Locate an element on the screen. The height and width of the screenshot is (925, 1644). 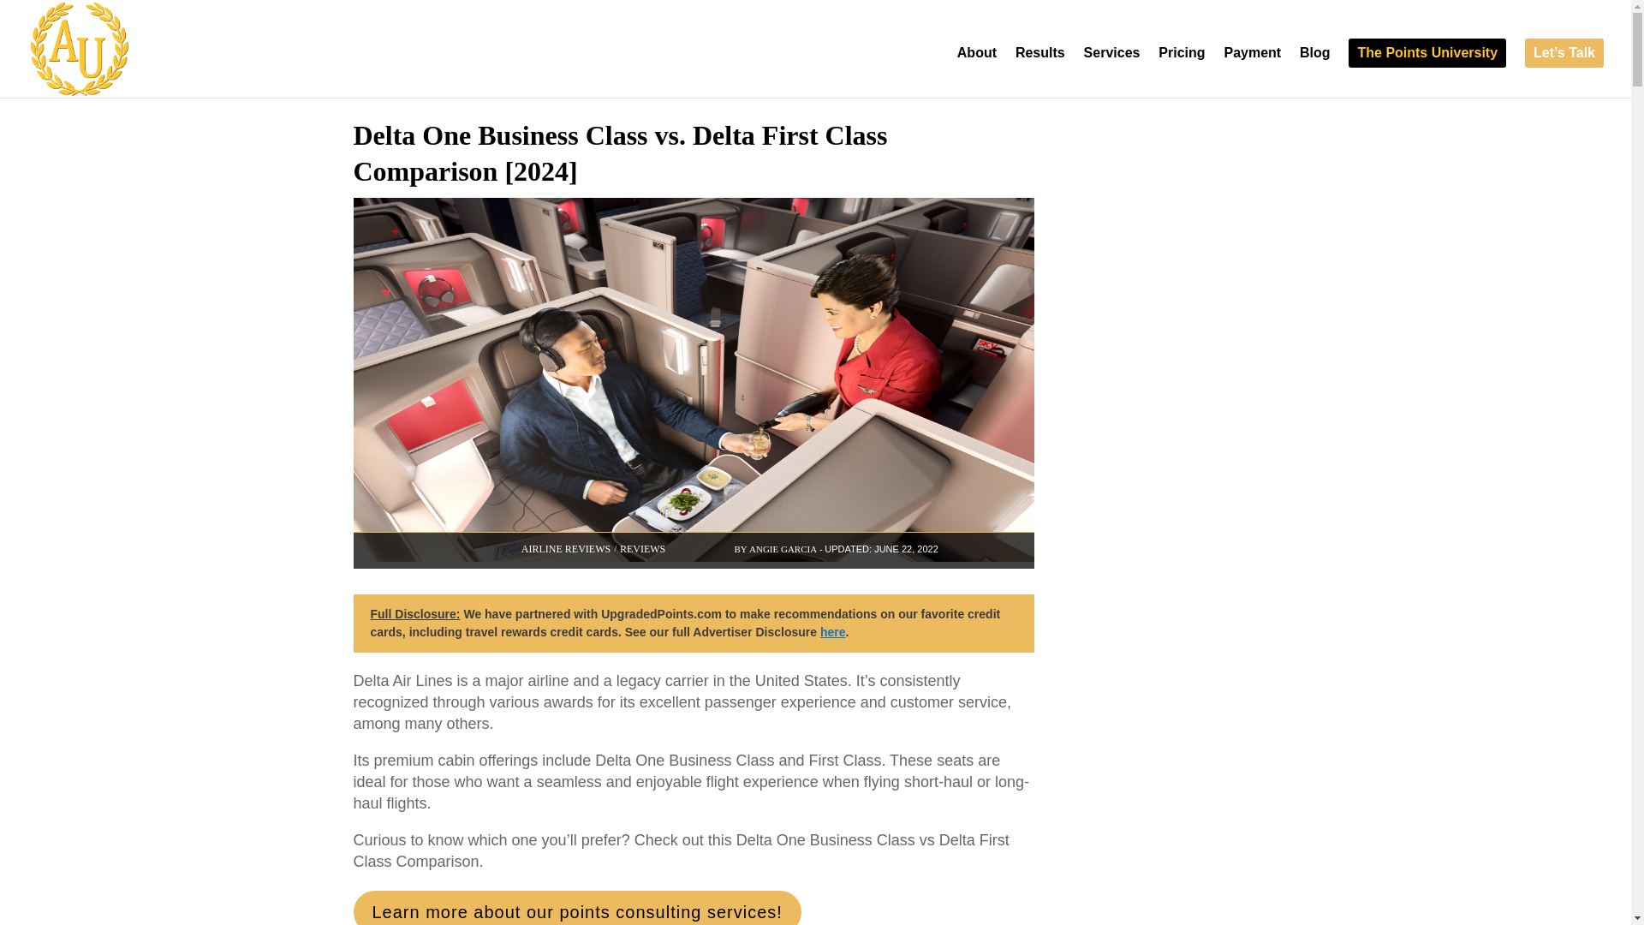
The Points University is located at coordinates (1427, 53).